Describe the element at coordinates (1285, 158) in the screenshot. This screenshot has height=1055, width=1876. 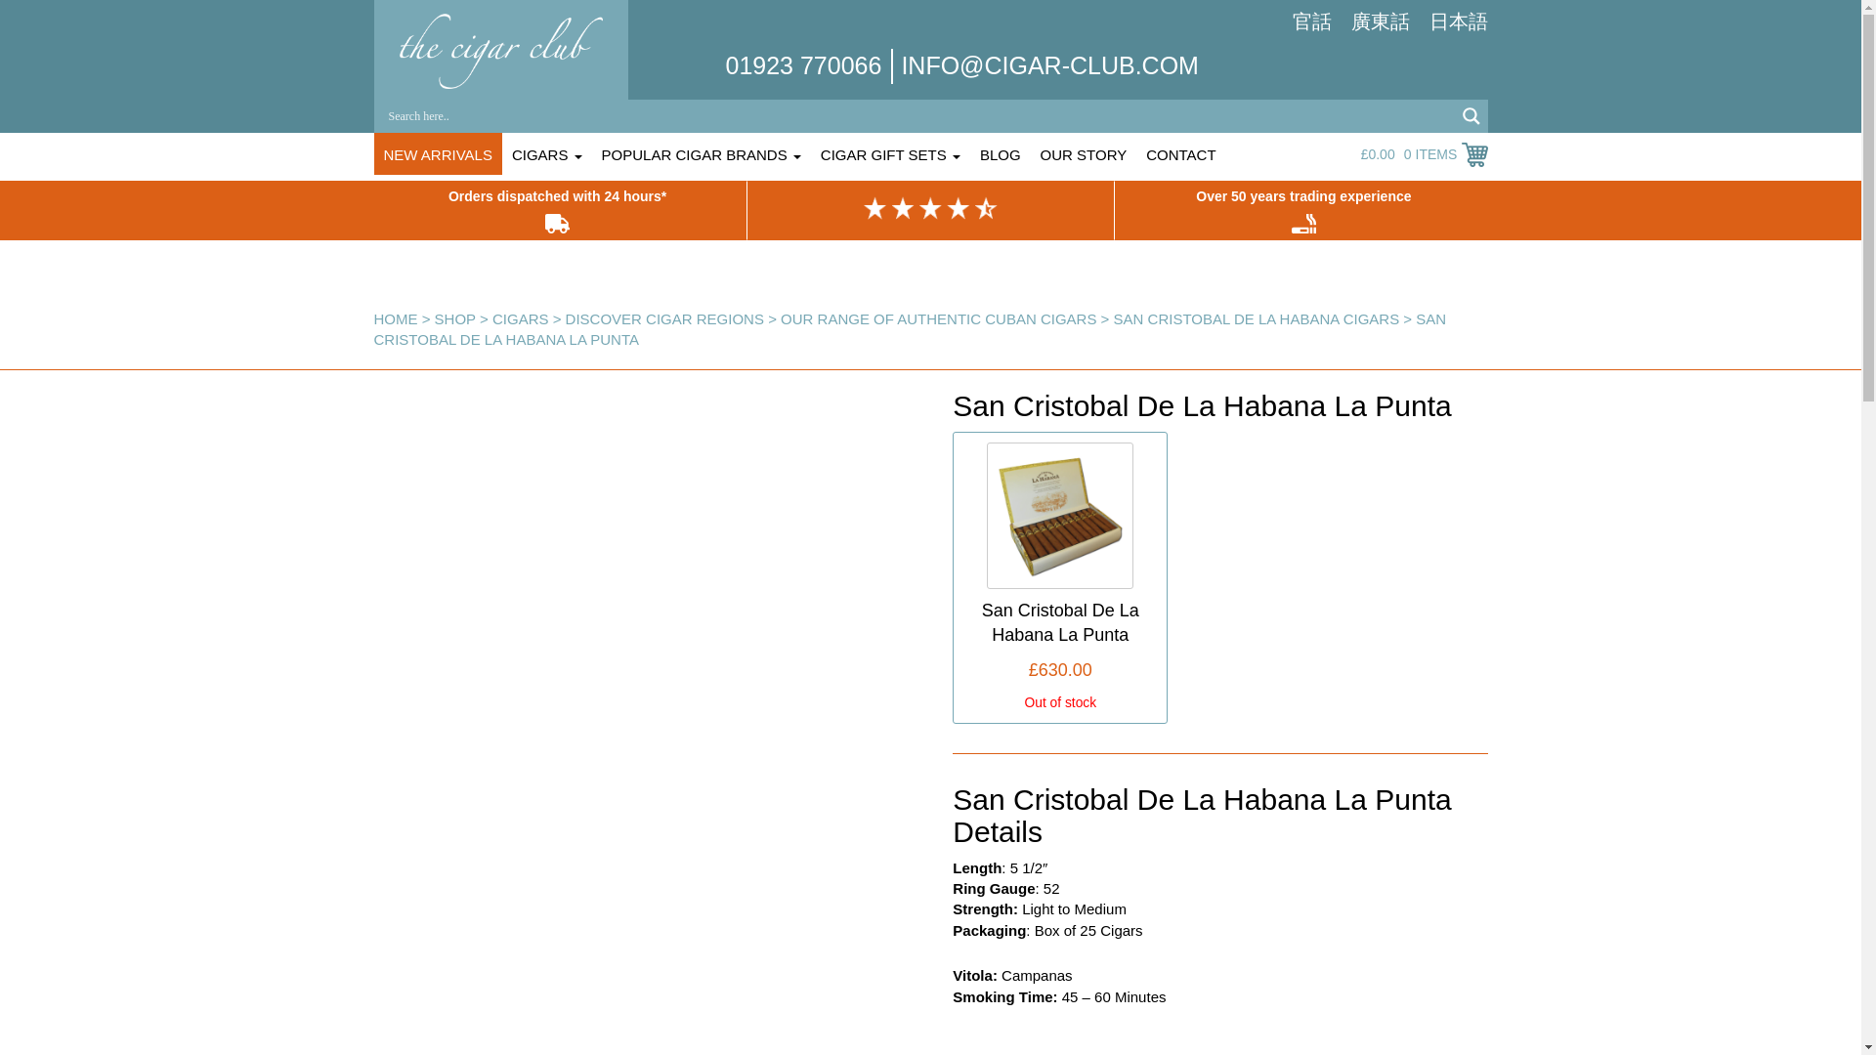
I see `MY ACCOUNT` at that location.